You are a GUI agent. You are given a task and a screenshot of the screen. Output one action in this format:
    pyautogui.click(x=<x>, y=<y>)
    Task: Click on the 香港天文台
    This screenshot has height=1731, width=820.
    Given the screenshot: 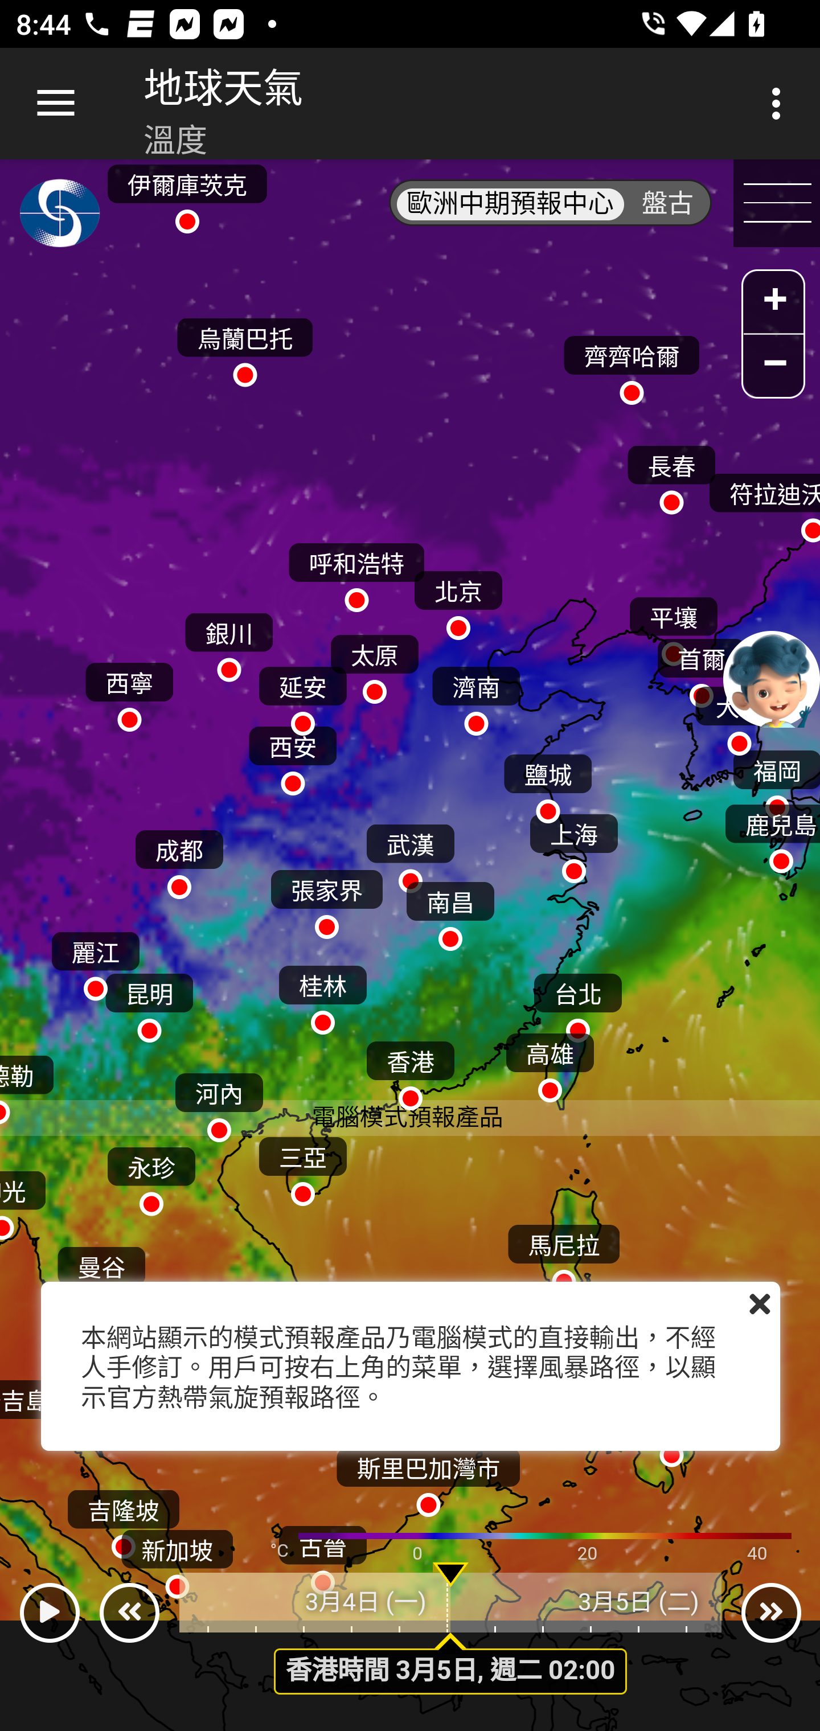 What is the action you would take?
    pyautogui.click(x=60, y=218)
    